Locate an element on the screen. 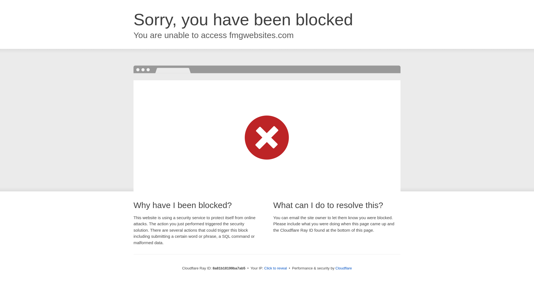 The image size is (534, 300). Cloudflare is located at coordinates (343, 268).